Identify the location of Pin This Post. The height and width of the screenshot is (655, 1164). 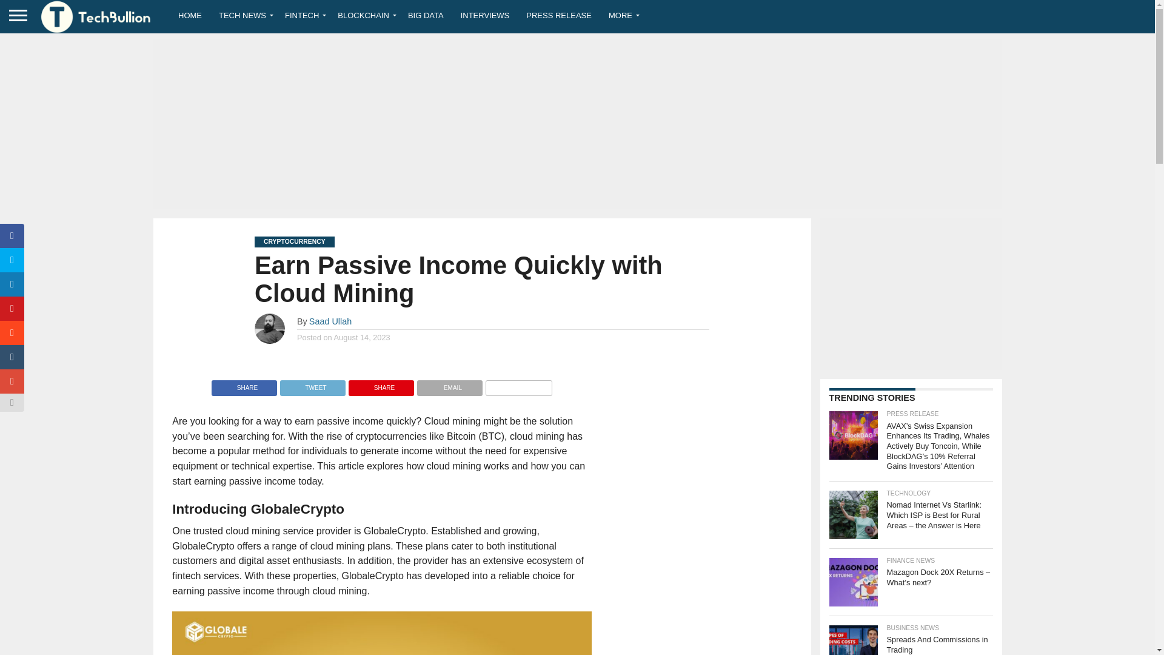
(381, 385).